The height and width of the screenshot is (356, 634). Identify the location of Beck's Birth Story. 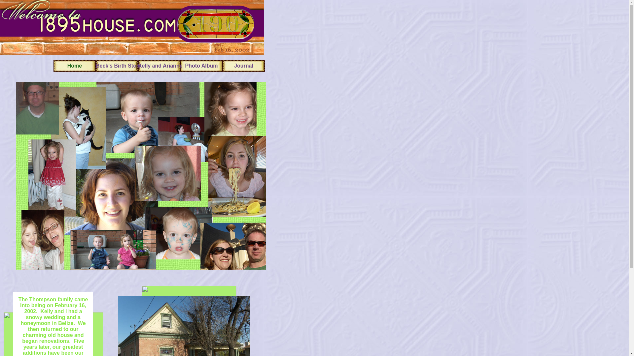
(117, 66).